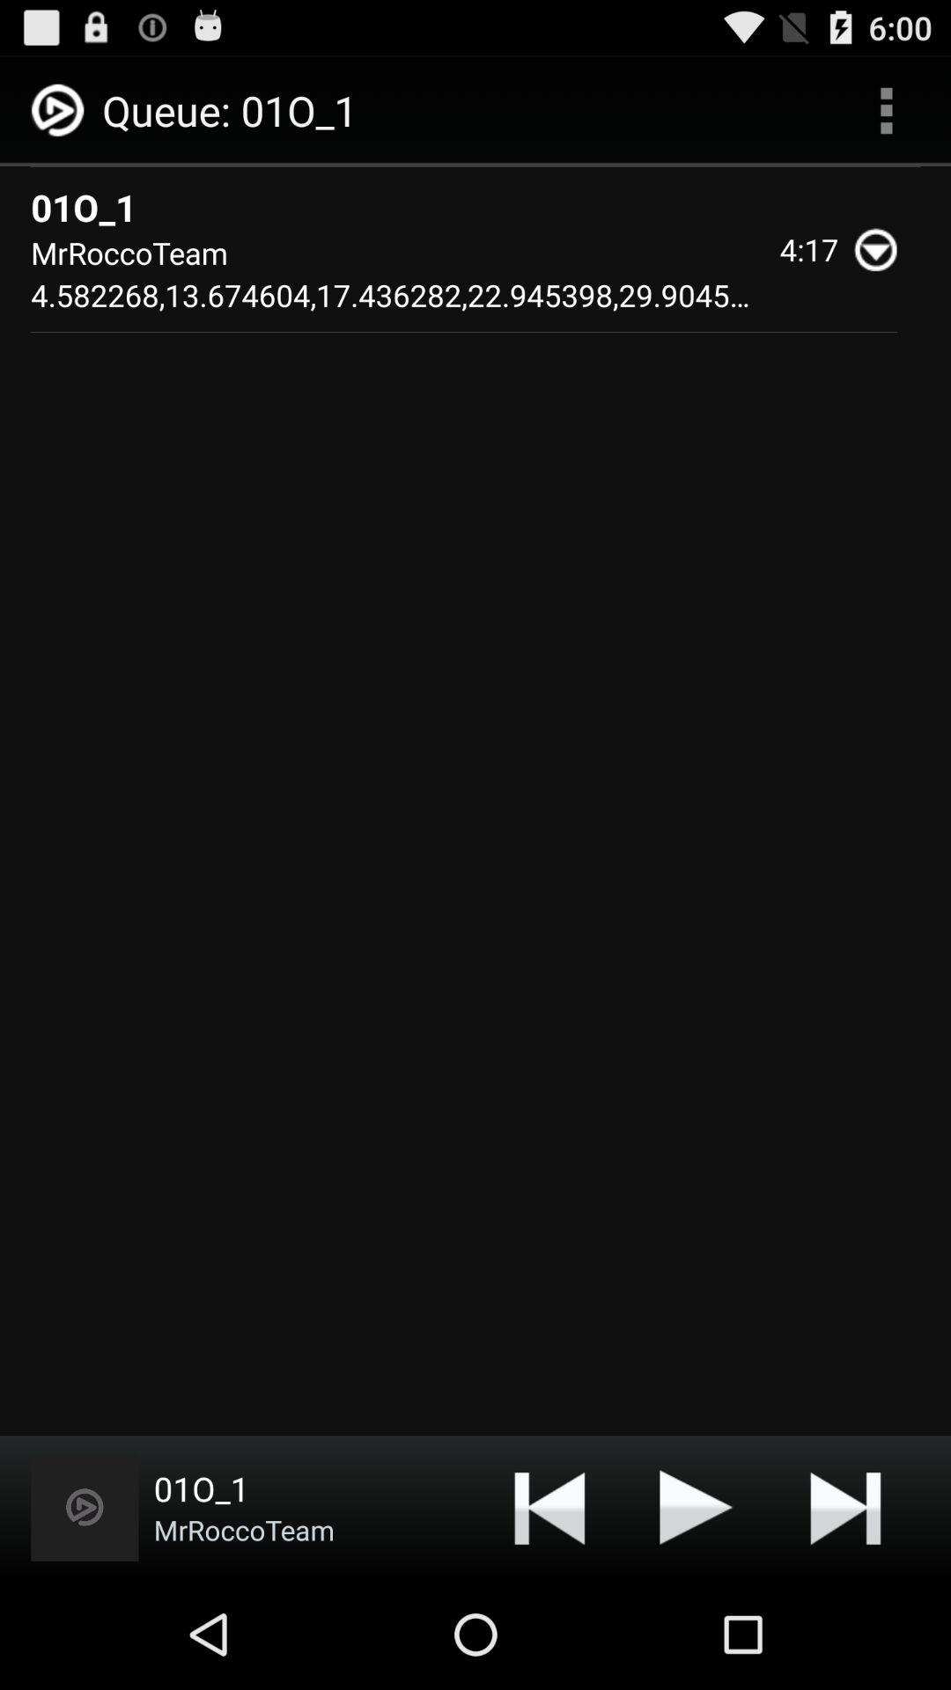 The height and width of the screenshot is (1690, 951). Describe the element at coordinates (845, 1507) in the screenshot. I see `activate arrow to go forward` at that location.